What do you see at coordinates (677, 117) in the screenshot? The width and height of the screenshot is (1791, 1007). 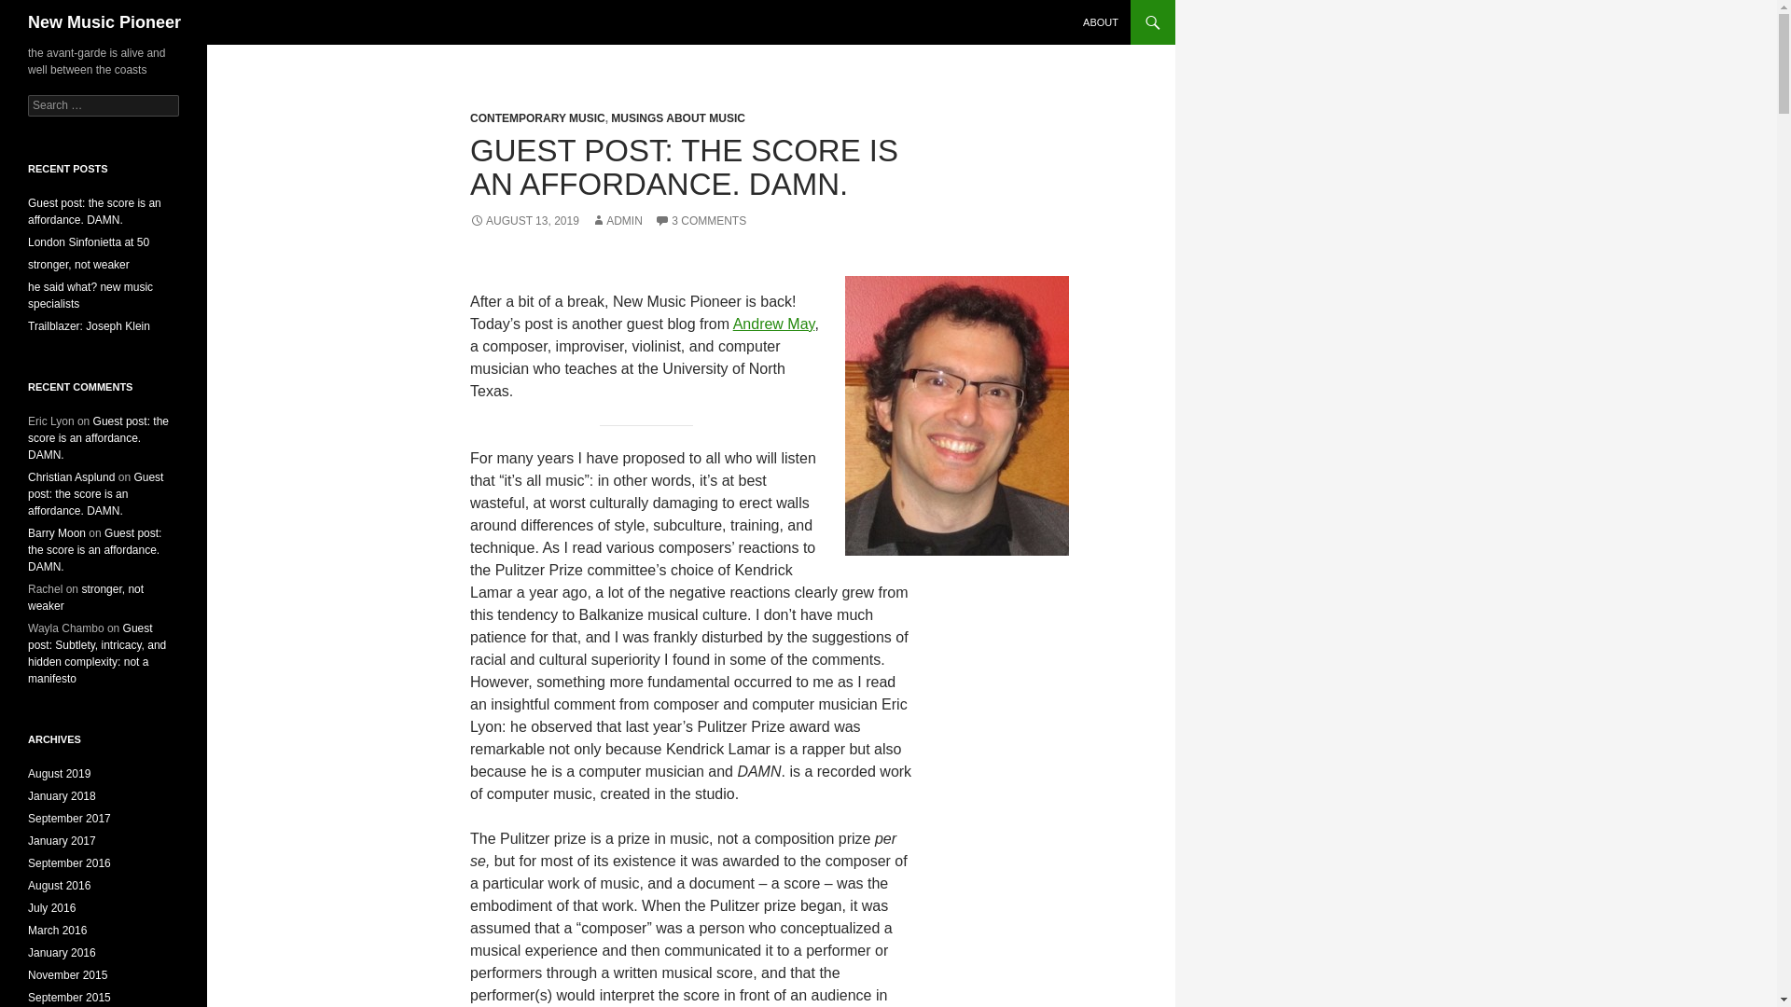 I see `MUSINGS ABOUT MUSIC` at bounding box center [677, 117].